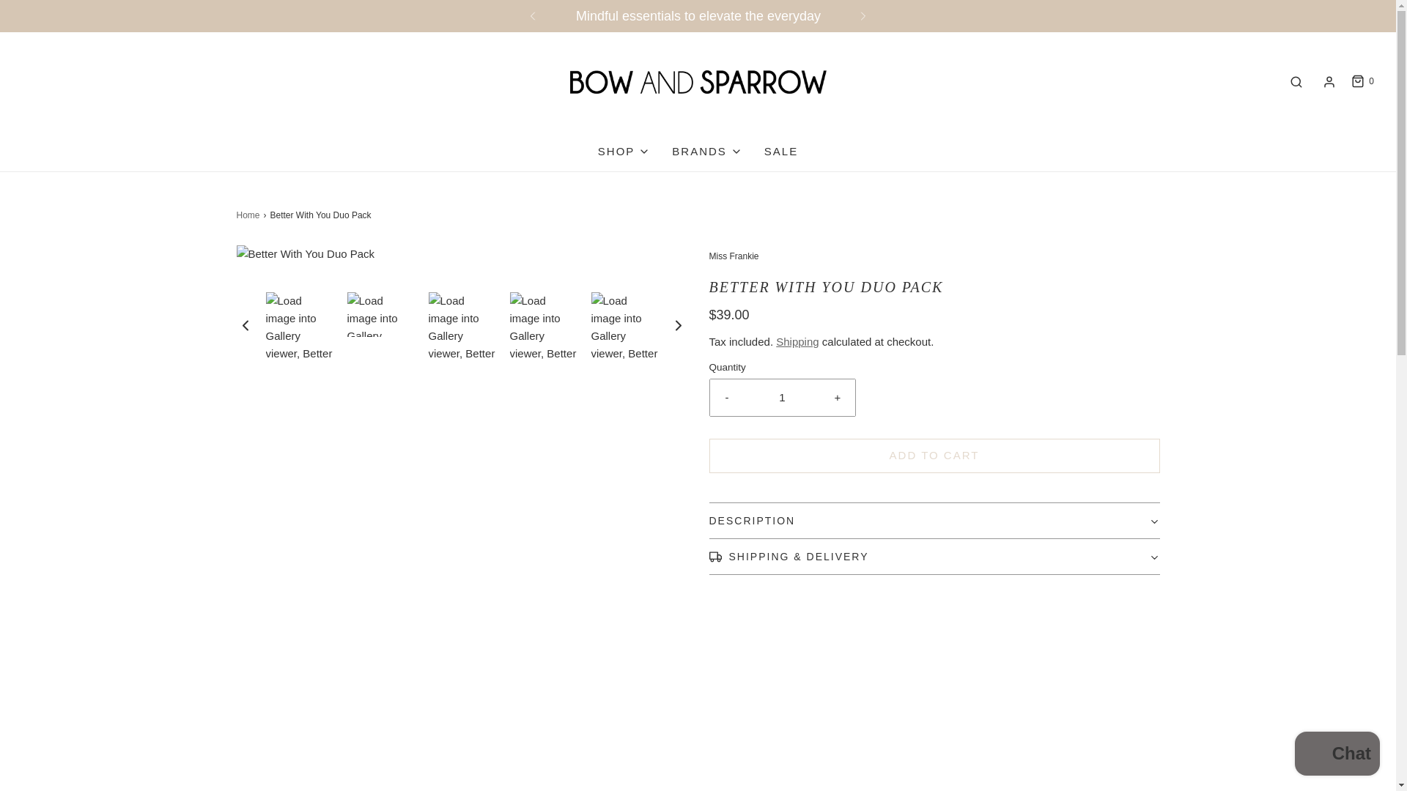 The height and width of the screenshot is (791, 1407). What do you see at coordinates (783, 398) in the screenshot?
I see `1` at bounding box center [783, 398].